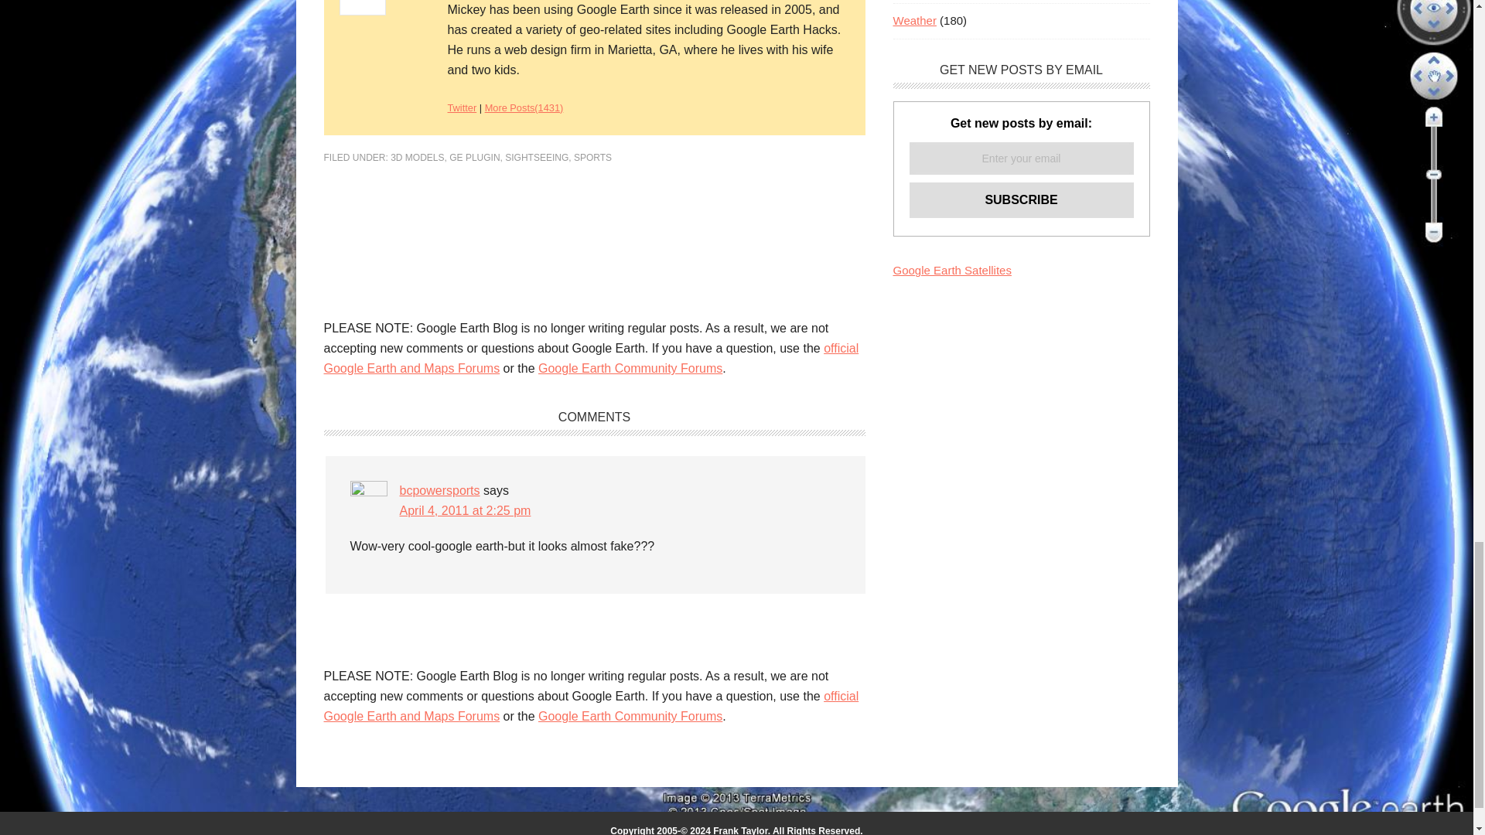 Image resolution: width=1485 pixels, height=835 pixels. Describe the element at coordinates (439, 490) in the screenshot. I see `bcpowersports` at that location.